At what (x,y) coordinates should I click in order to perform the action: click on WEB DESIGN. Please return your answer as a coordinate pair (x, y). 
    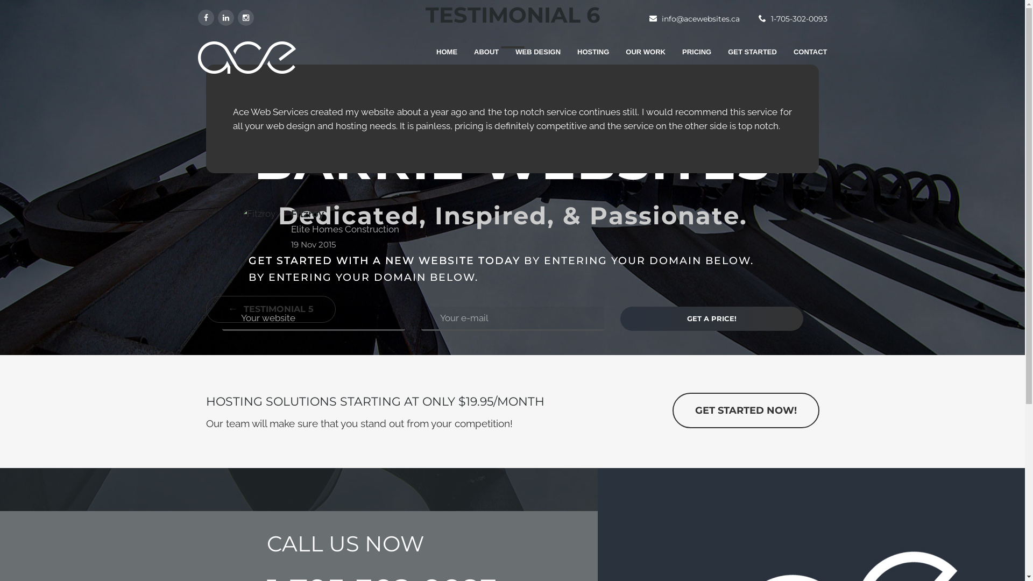
    Looking at the image, I should click on (530, 58).